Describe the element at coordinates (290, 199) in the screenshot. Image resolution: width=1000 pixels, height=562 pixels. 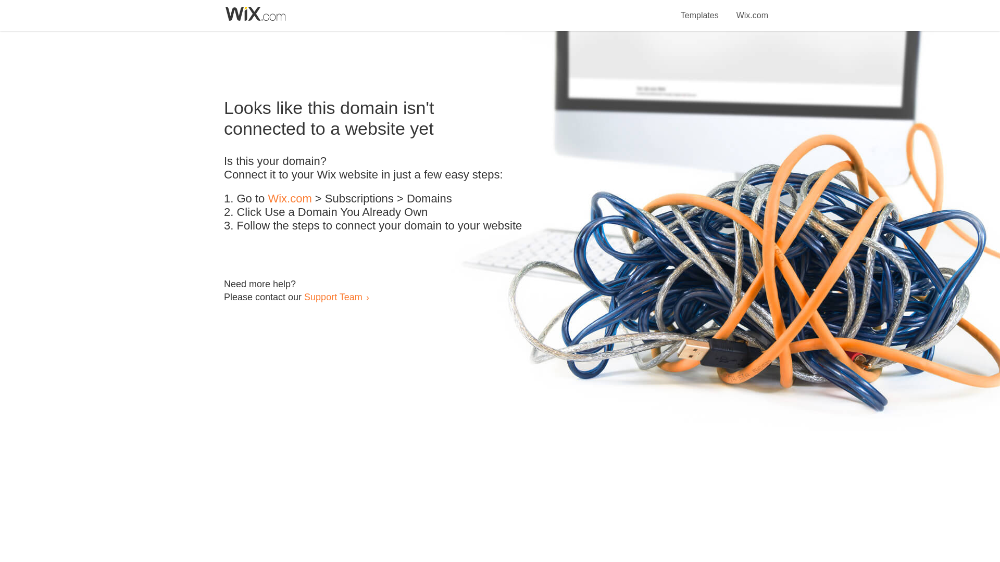
I see `Wix.com` at that location.